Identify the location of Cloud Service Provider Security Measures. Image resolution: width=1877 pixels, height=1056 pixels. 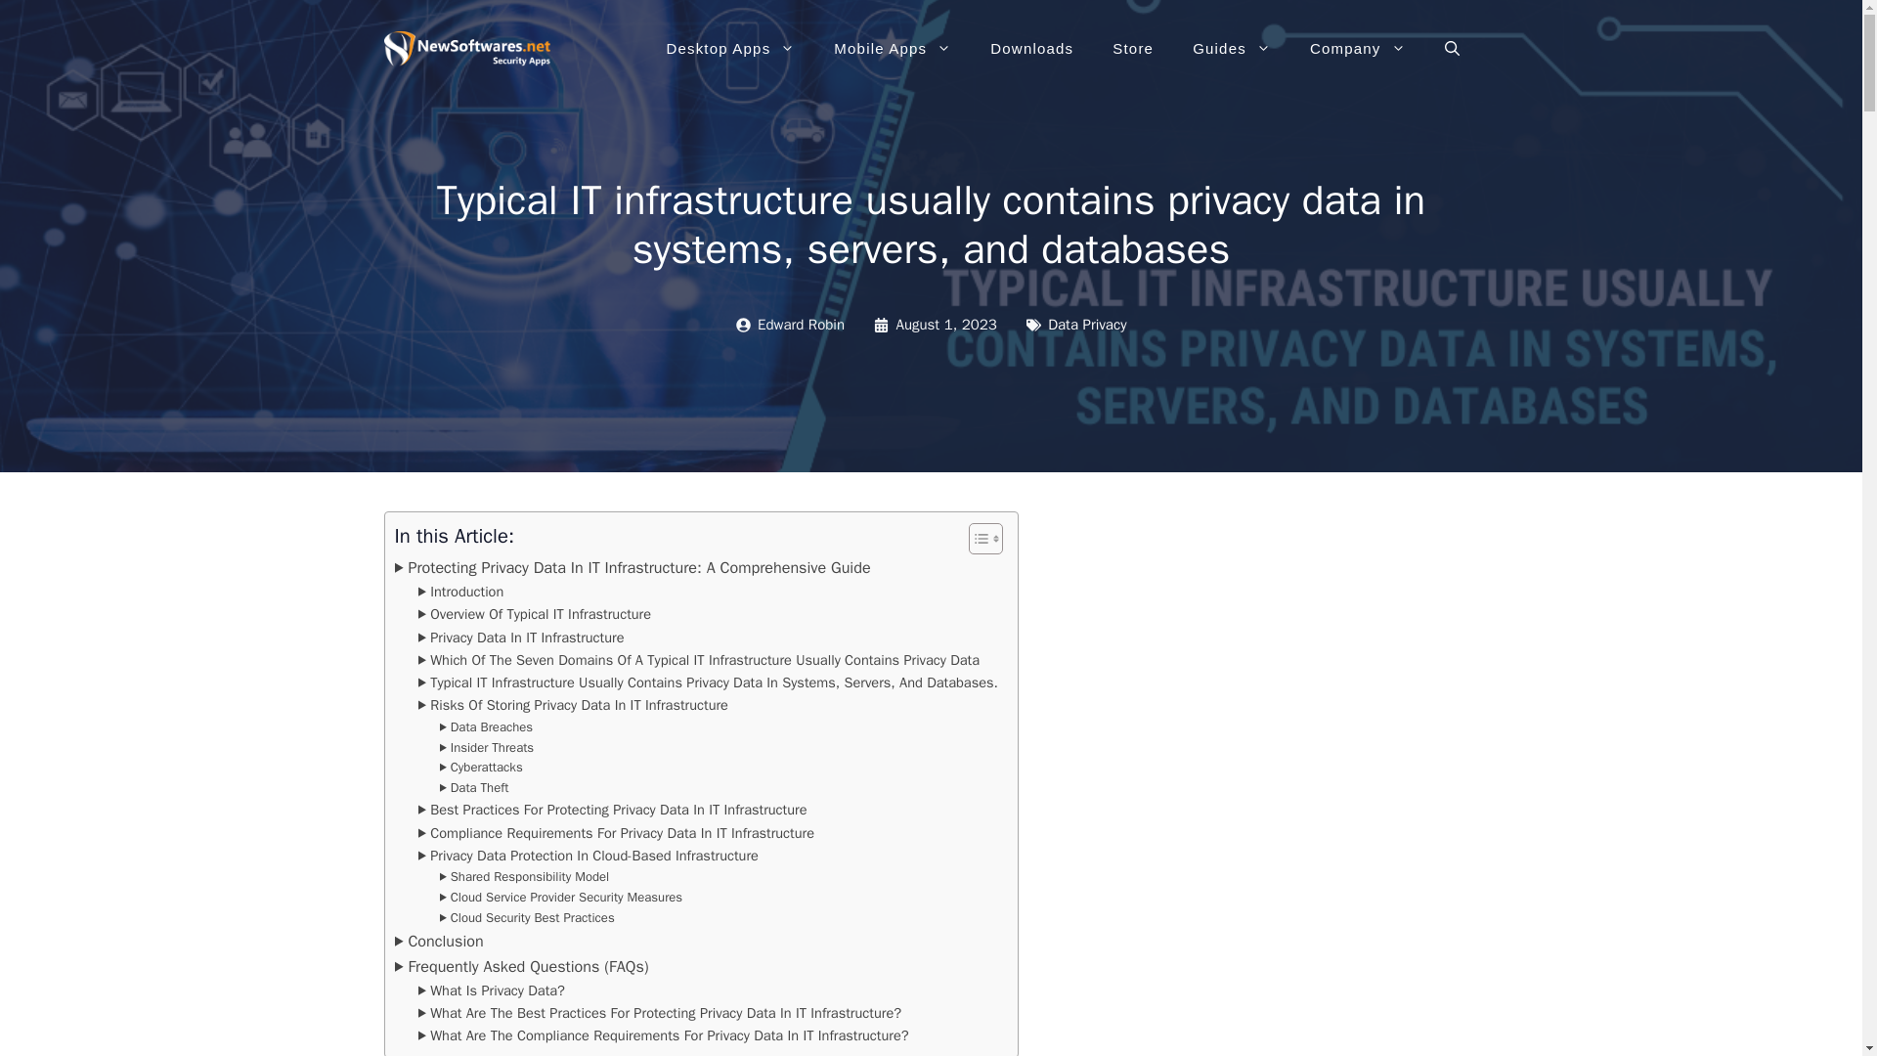
(561, 898).